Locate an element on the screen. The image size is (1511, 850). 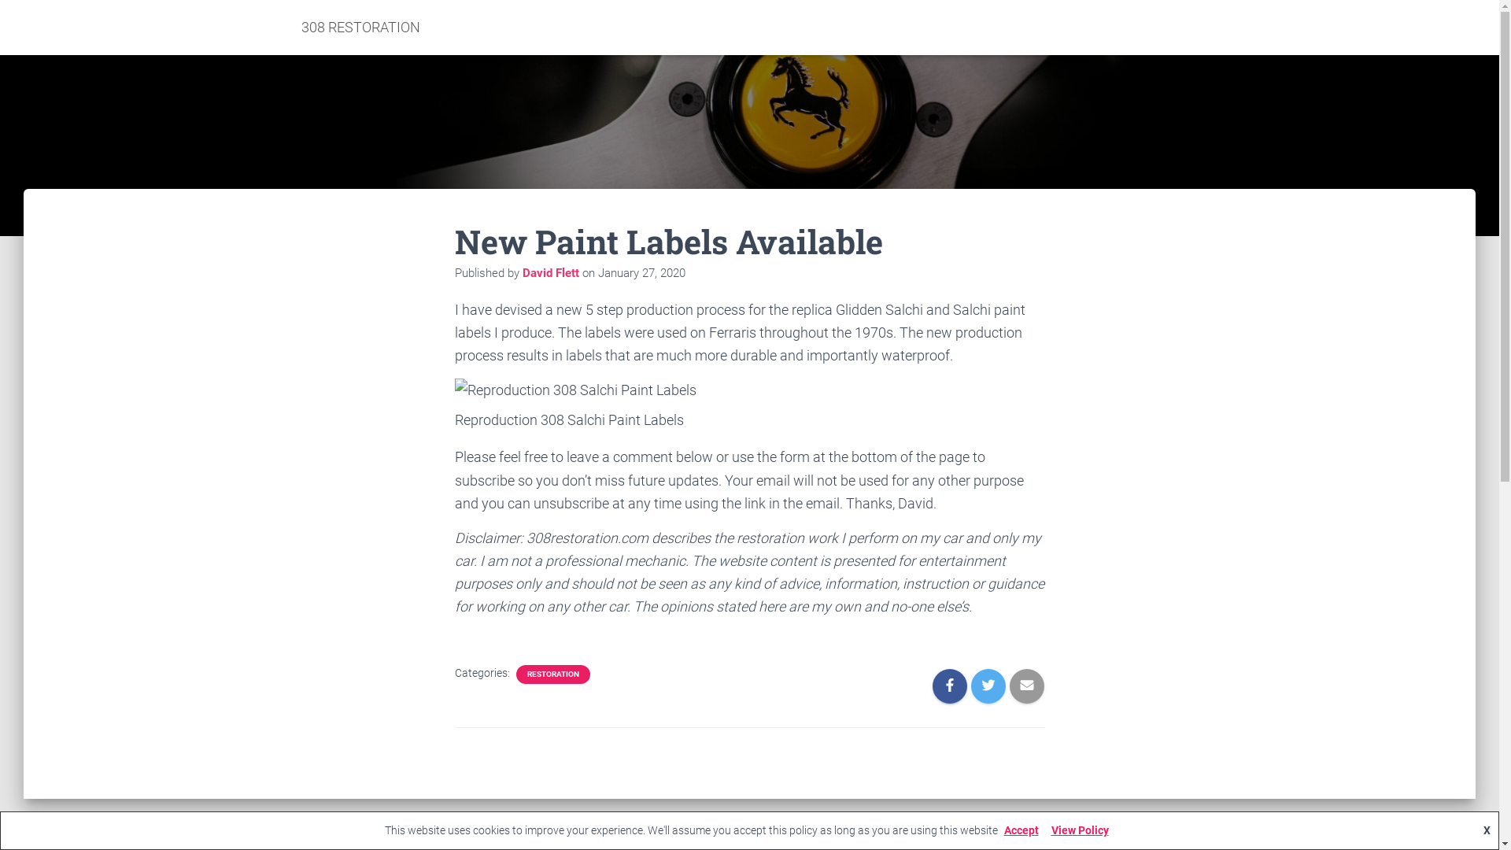
Accept is located at coordinates (1021, 830).